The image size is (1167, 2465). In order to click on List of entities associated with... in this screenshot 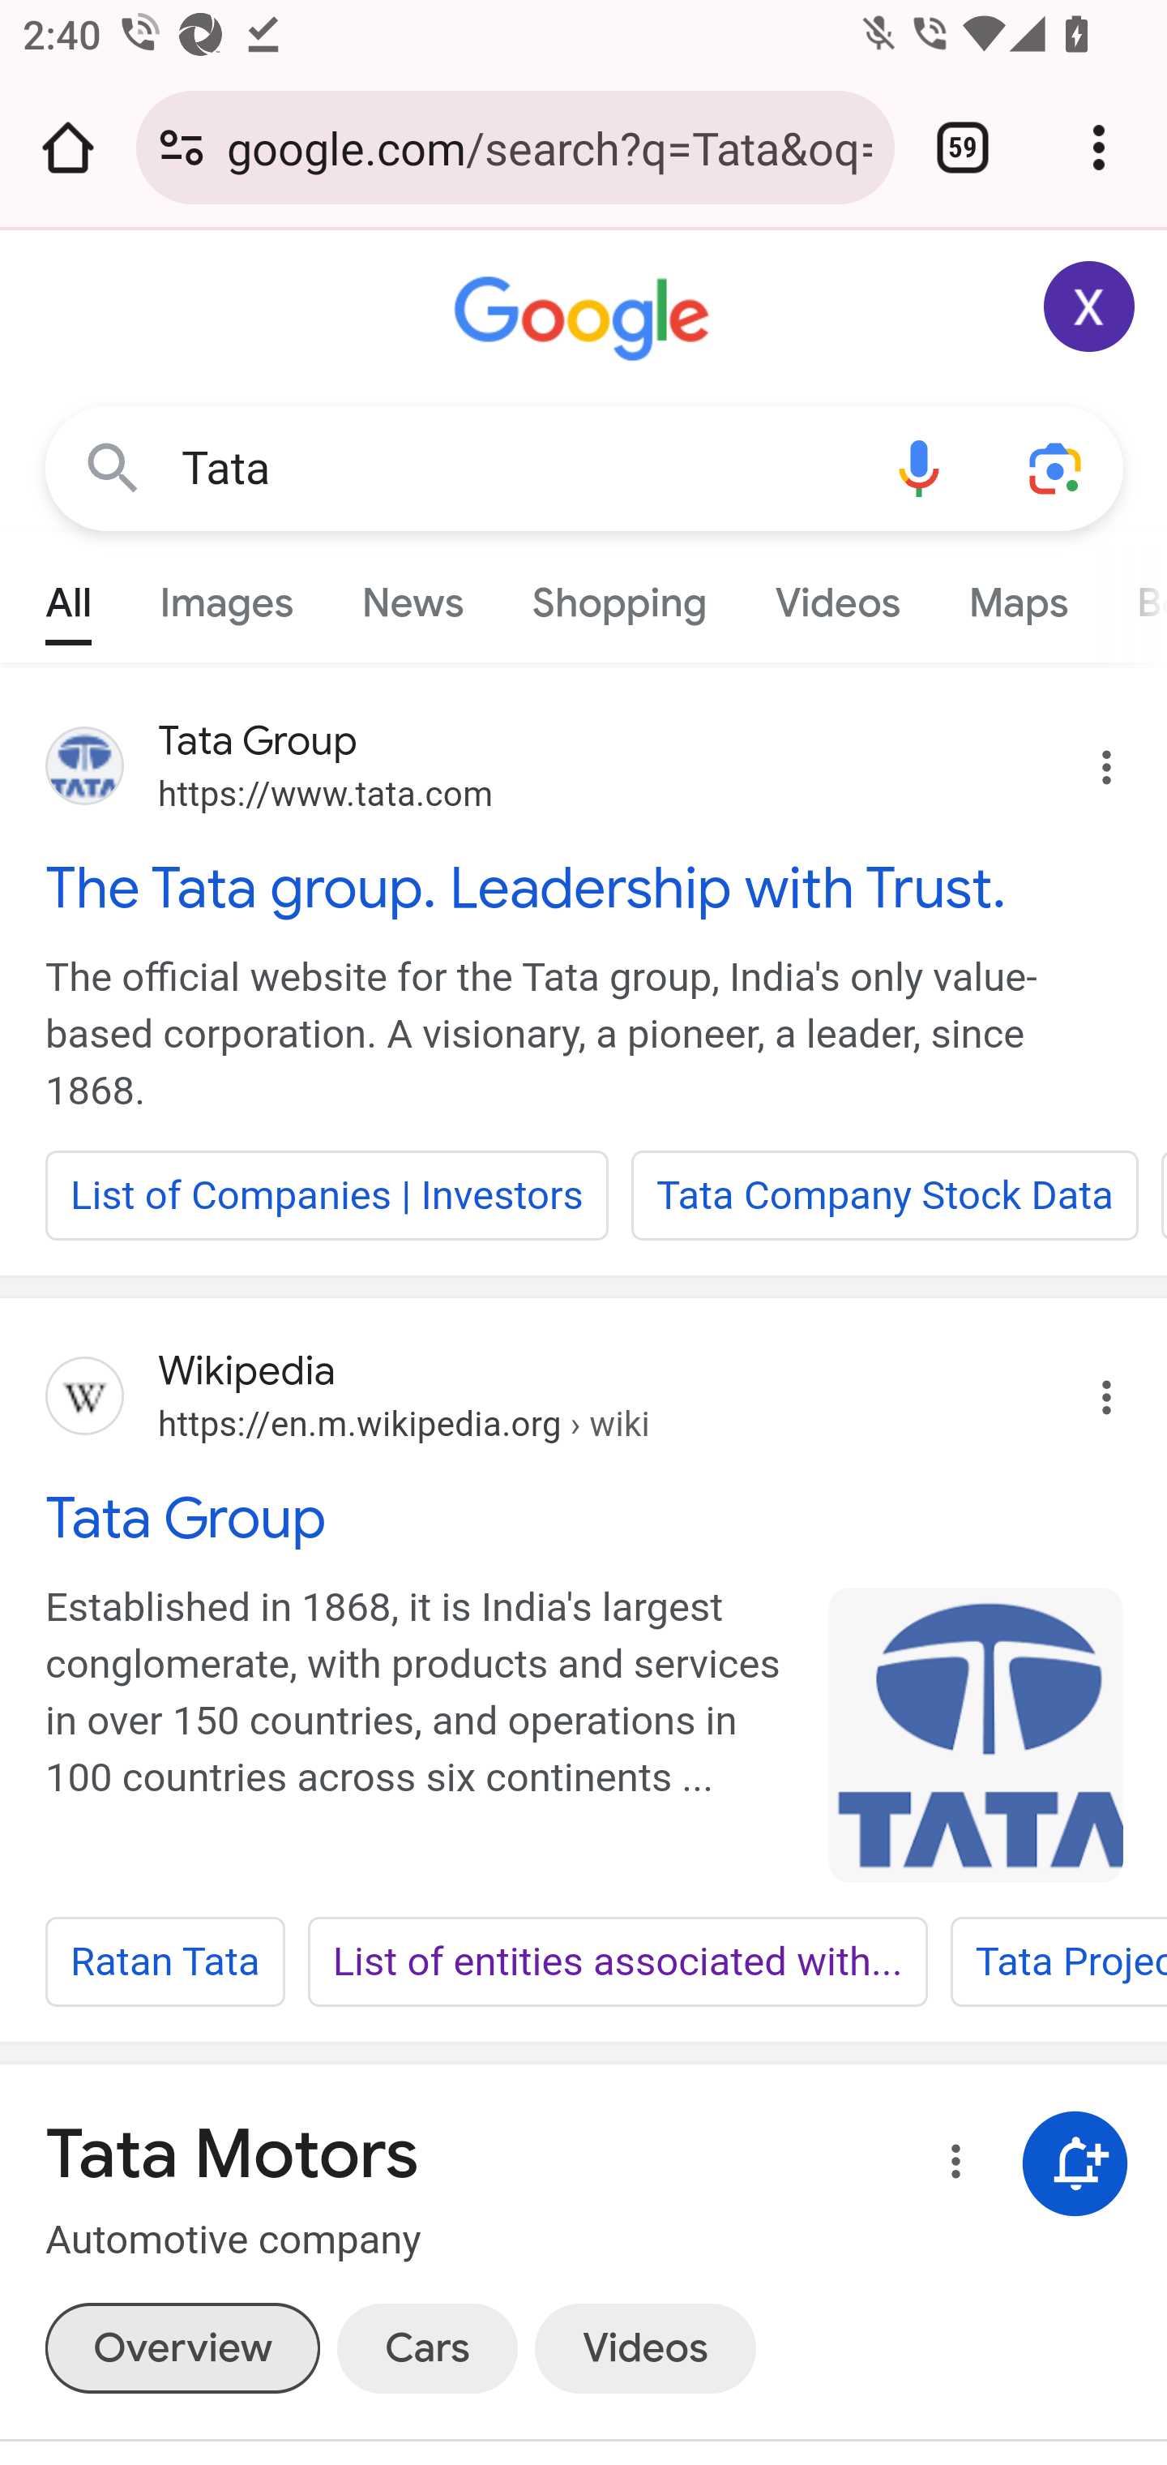, I will do `click(618, 1962)`.